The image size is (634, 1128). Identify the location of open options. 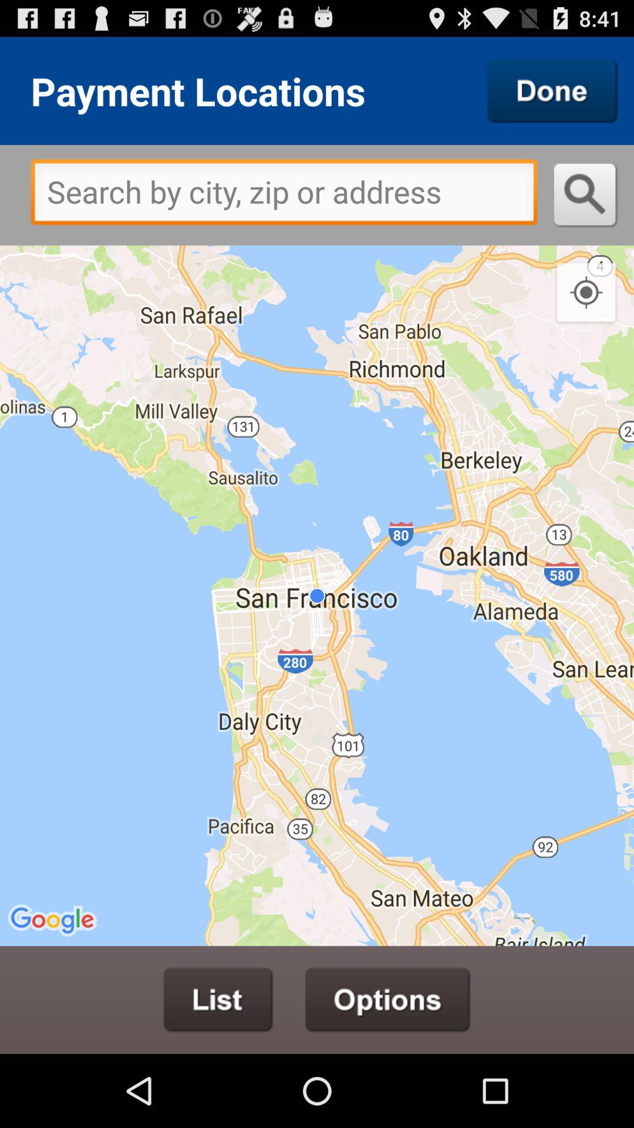
(387, 1000).